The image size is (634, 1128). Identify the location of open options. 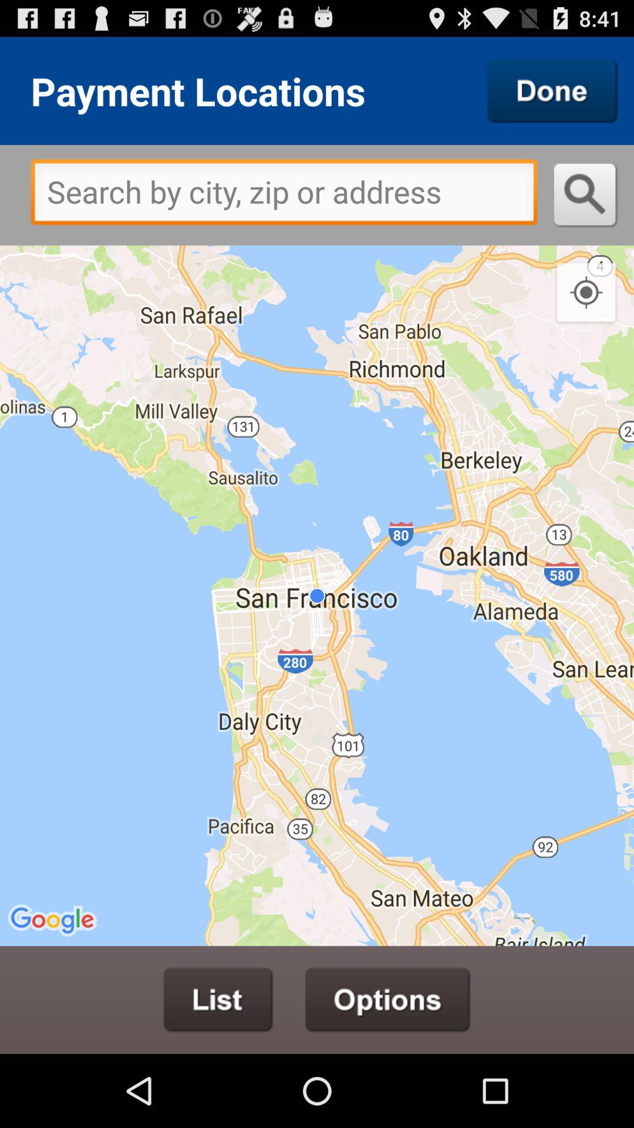
(387, 1000).